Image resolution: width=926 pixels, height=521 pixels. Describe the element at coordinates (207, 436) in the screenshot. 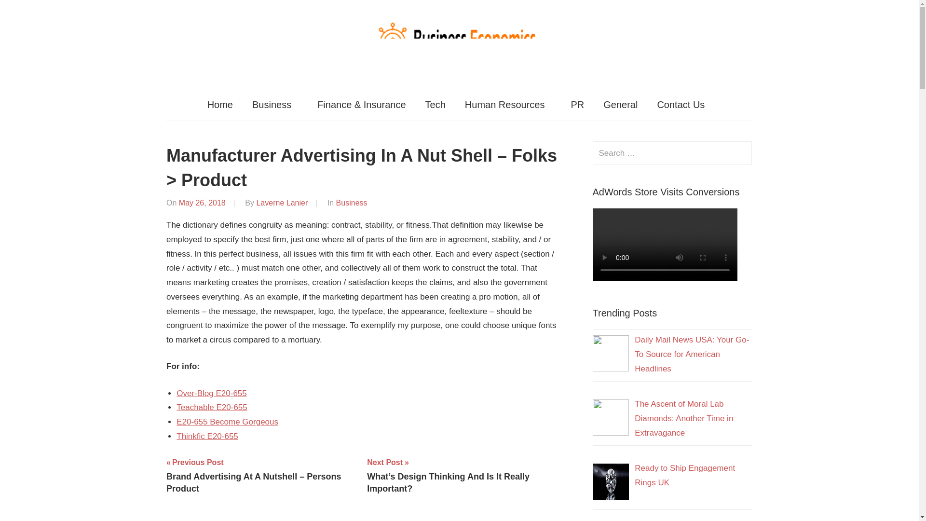

I see `Thinkfic E20-655` at that location.